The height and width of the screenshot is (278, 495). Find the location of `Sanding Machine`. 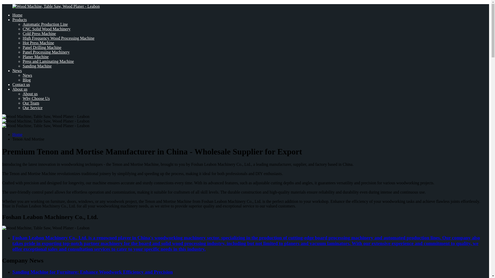

Sanding Machine is located at coordinates (37, 66).